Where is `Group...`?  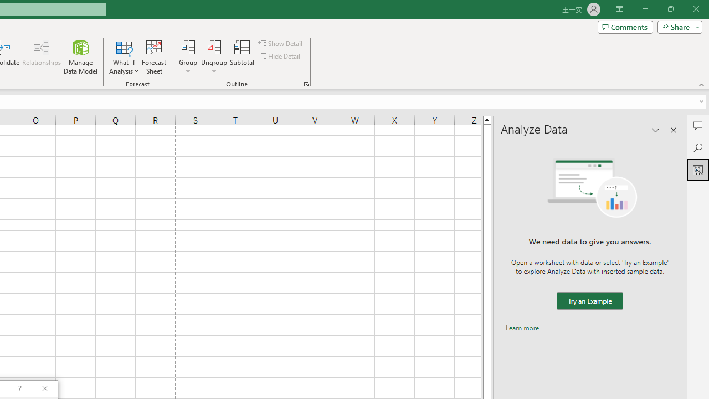
Group... is located at coordinates (188, 57).